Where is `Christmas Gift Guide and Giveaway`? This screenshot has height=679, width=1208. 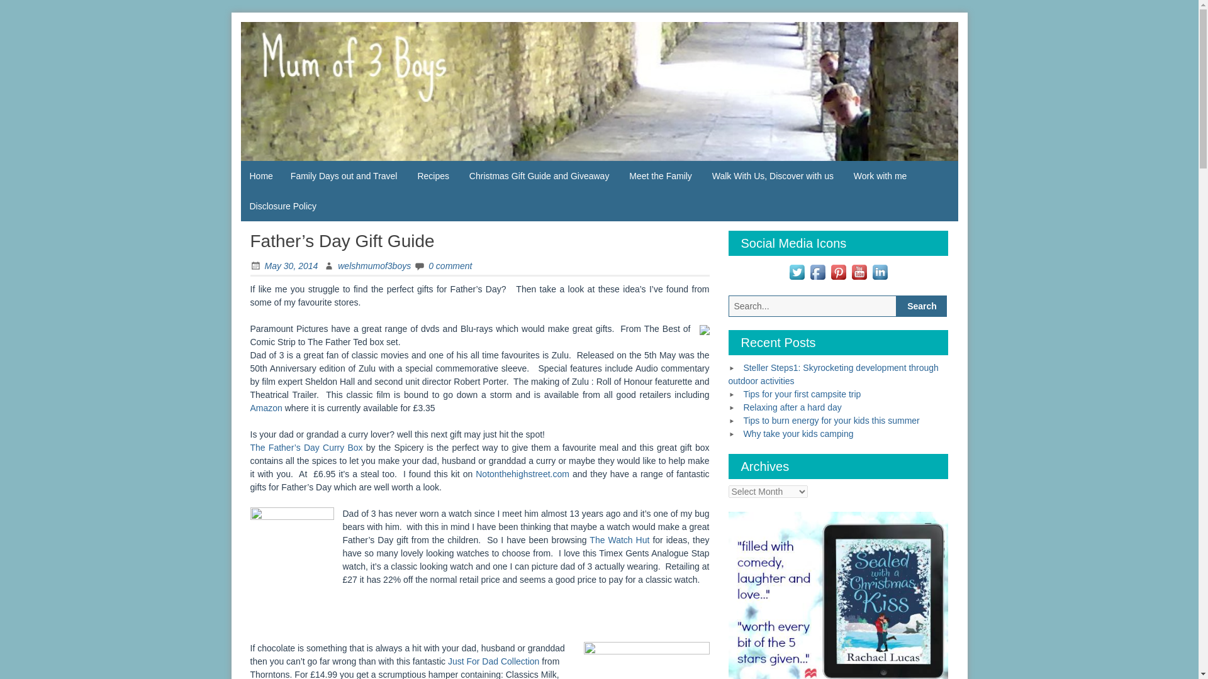 Christmas Gift Guide and Giveaway is located at coordinates (539, 175).